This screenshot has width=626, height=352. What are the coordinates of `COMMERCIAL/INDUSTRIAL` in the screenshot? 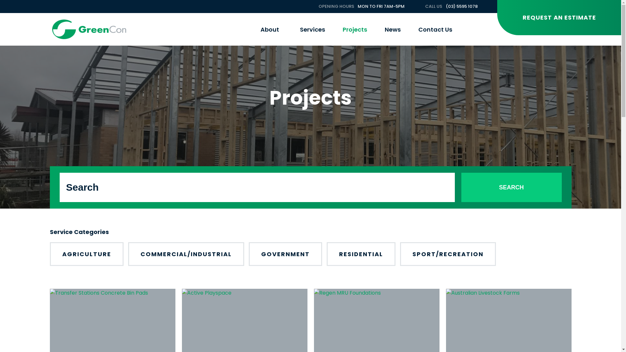 It's located at (186, 254).